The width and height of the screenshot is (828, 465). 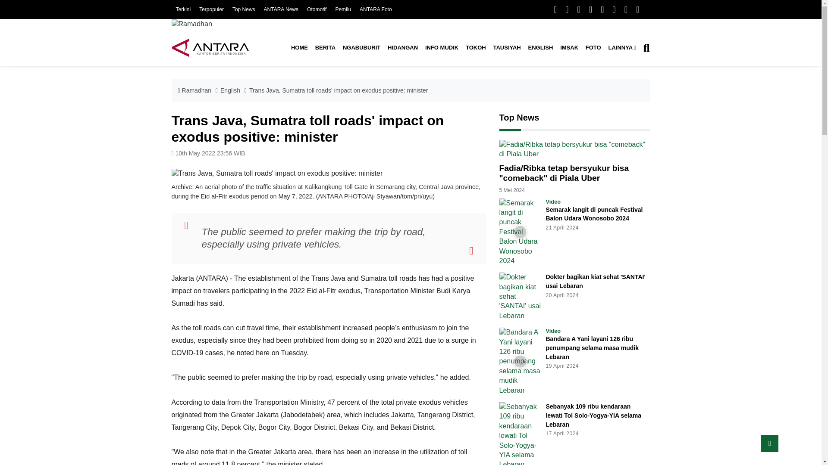 I want to click on Berita Terkini, so click(x=183, y=9).